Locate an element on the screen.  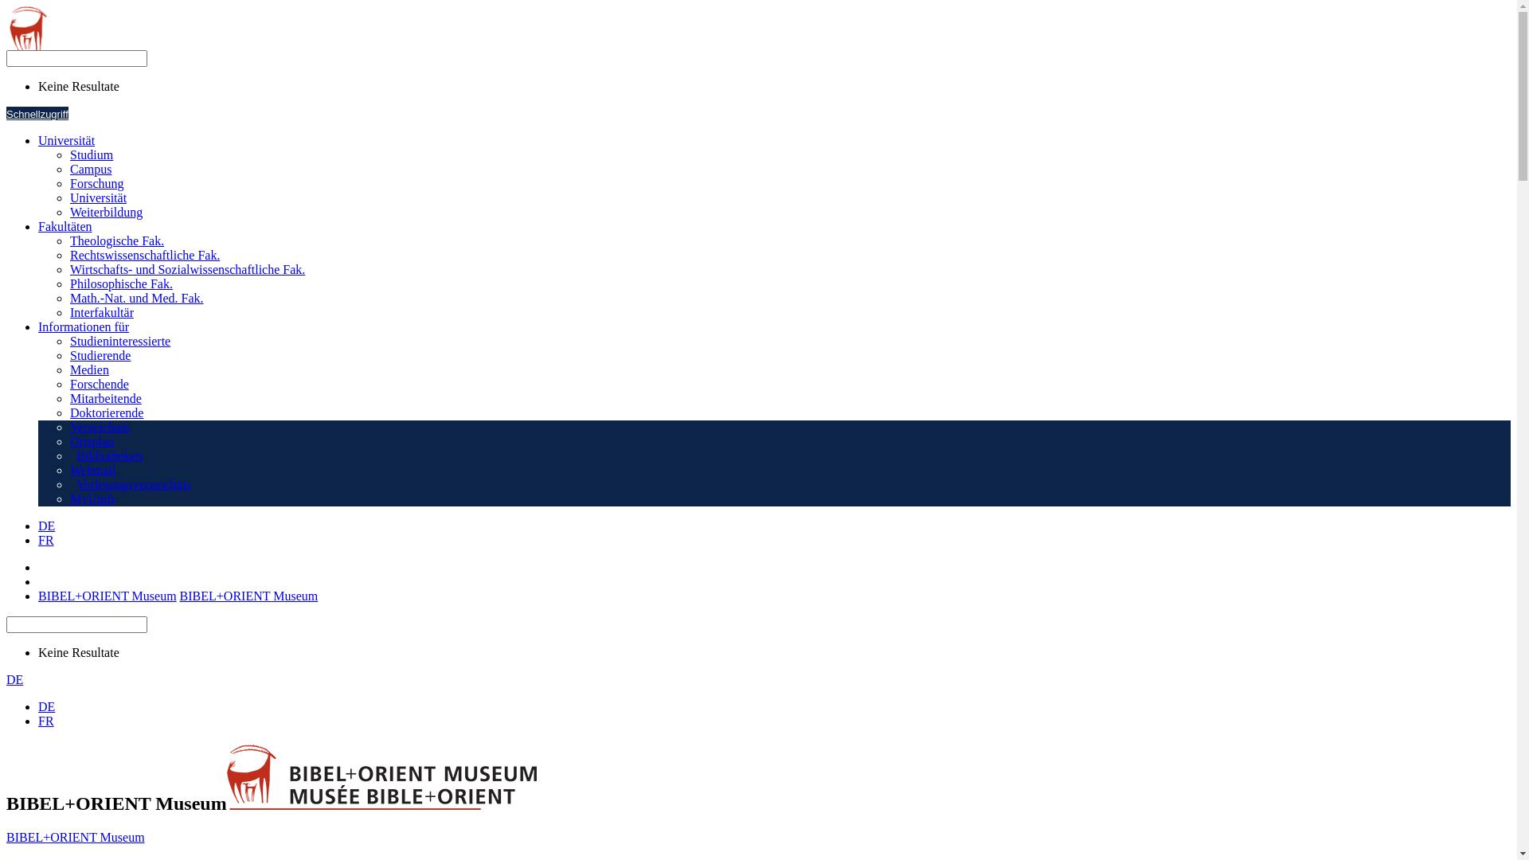
Weiterbildung is located at coordinates (107, 212).